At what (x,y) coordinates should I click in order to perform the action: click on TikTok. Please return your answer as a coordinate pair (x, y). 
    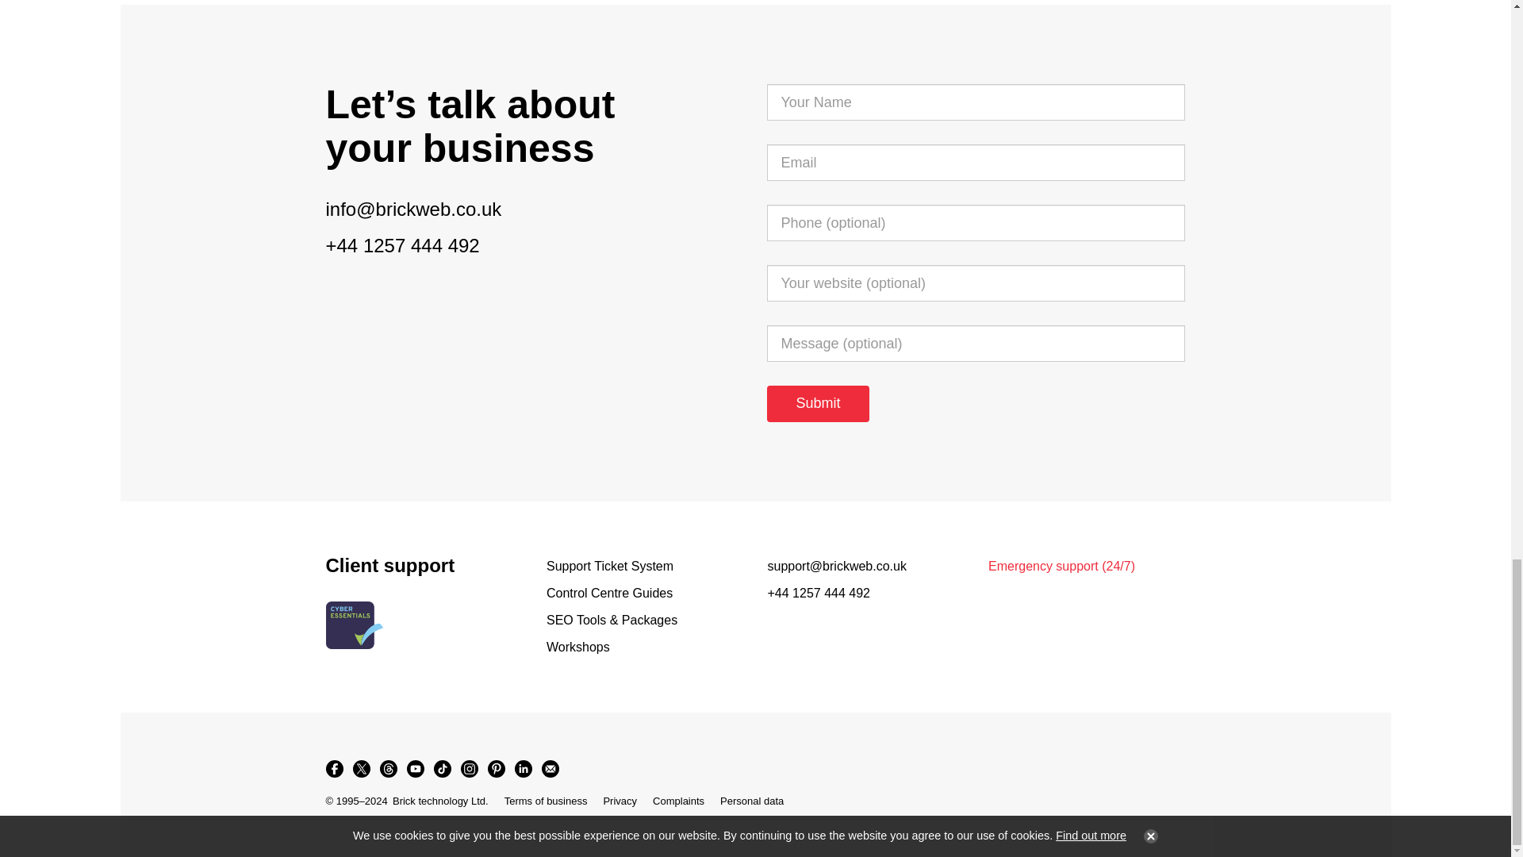
    Looking at the image, I should click on (441, 768).